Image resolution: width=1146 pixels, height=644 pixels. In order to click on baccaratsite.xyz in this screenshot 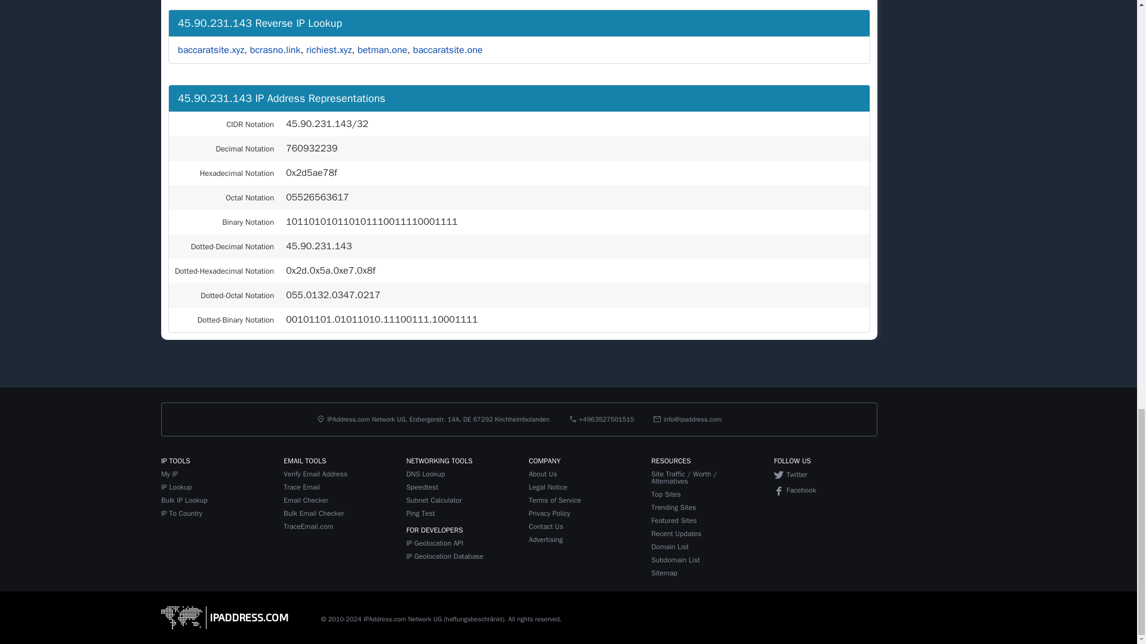, I will do `click(210, 50)`.